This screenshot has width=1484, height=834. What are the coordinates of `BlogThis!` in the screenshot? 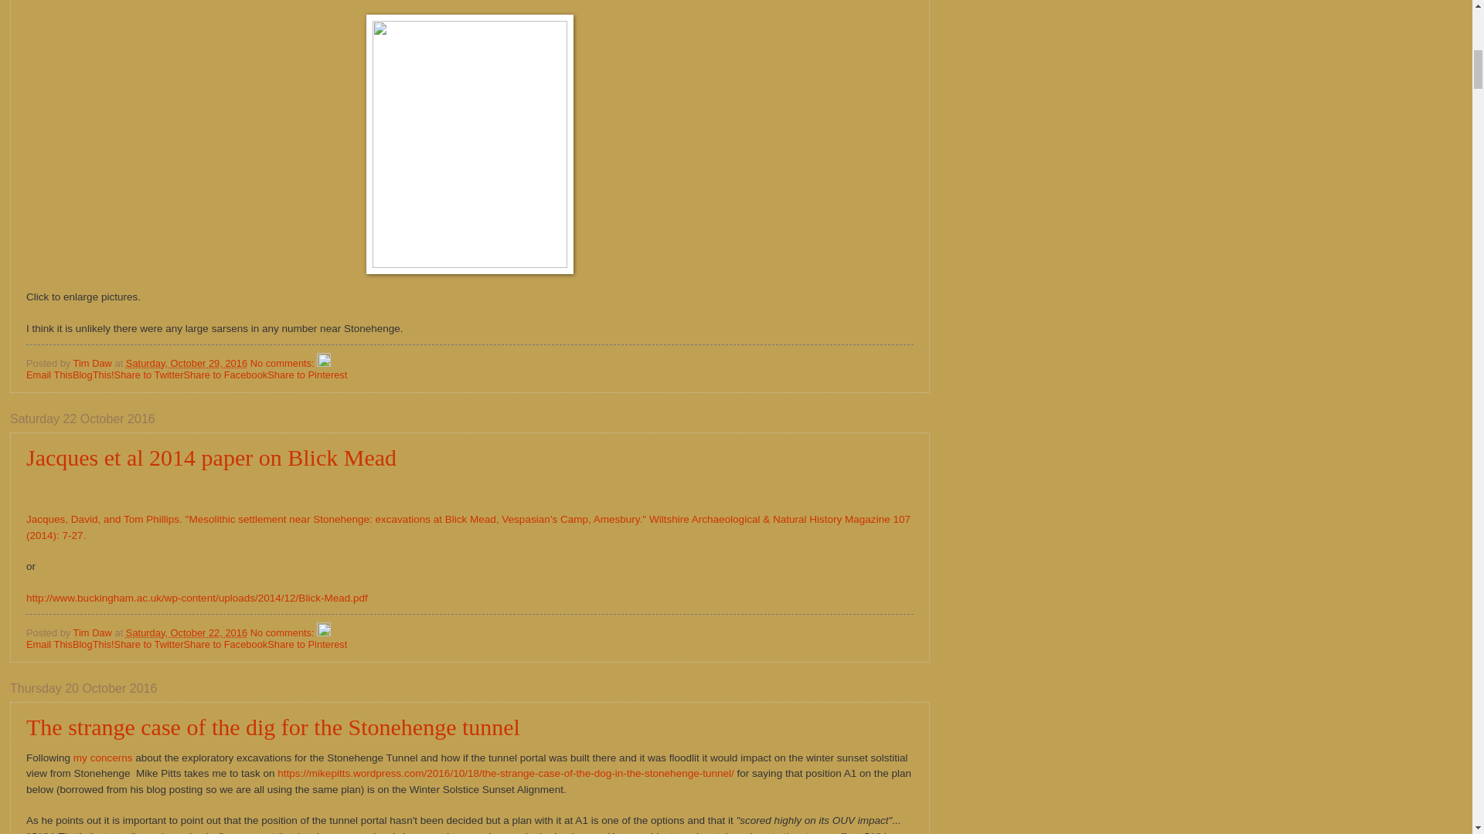 It's located at (93, 375).